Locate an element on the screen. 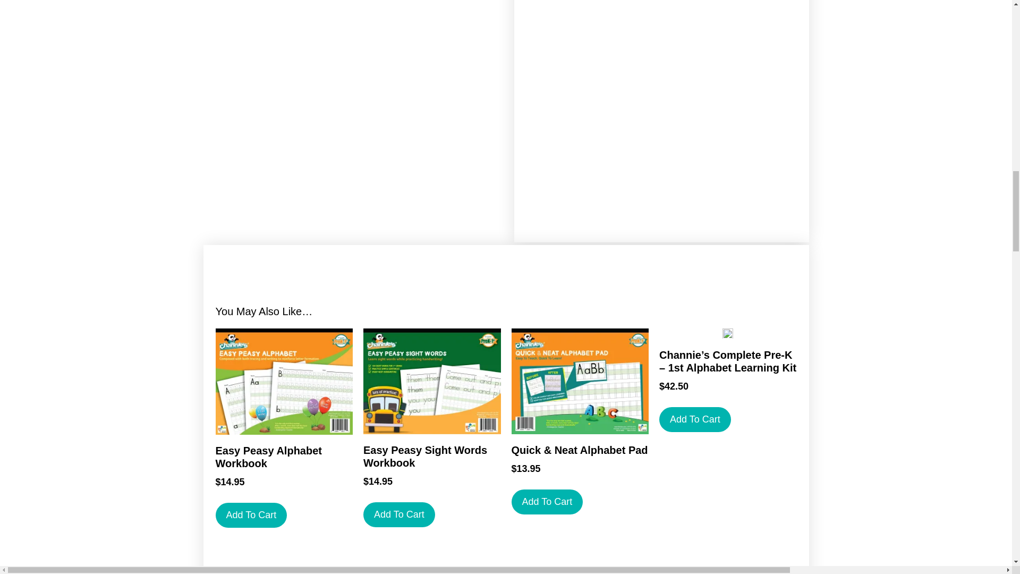 The height and width of the screenshot is (574, 1020). Add To Cart is located at coordinates (251, 515).